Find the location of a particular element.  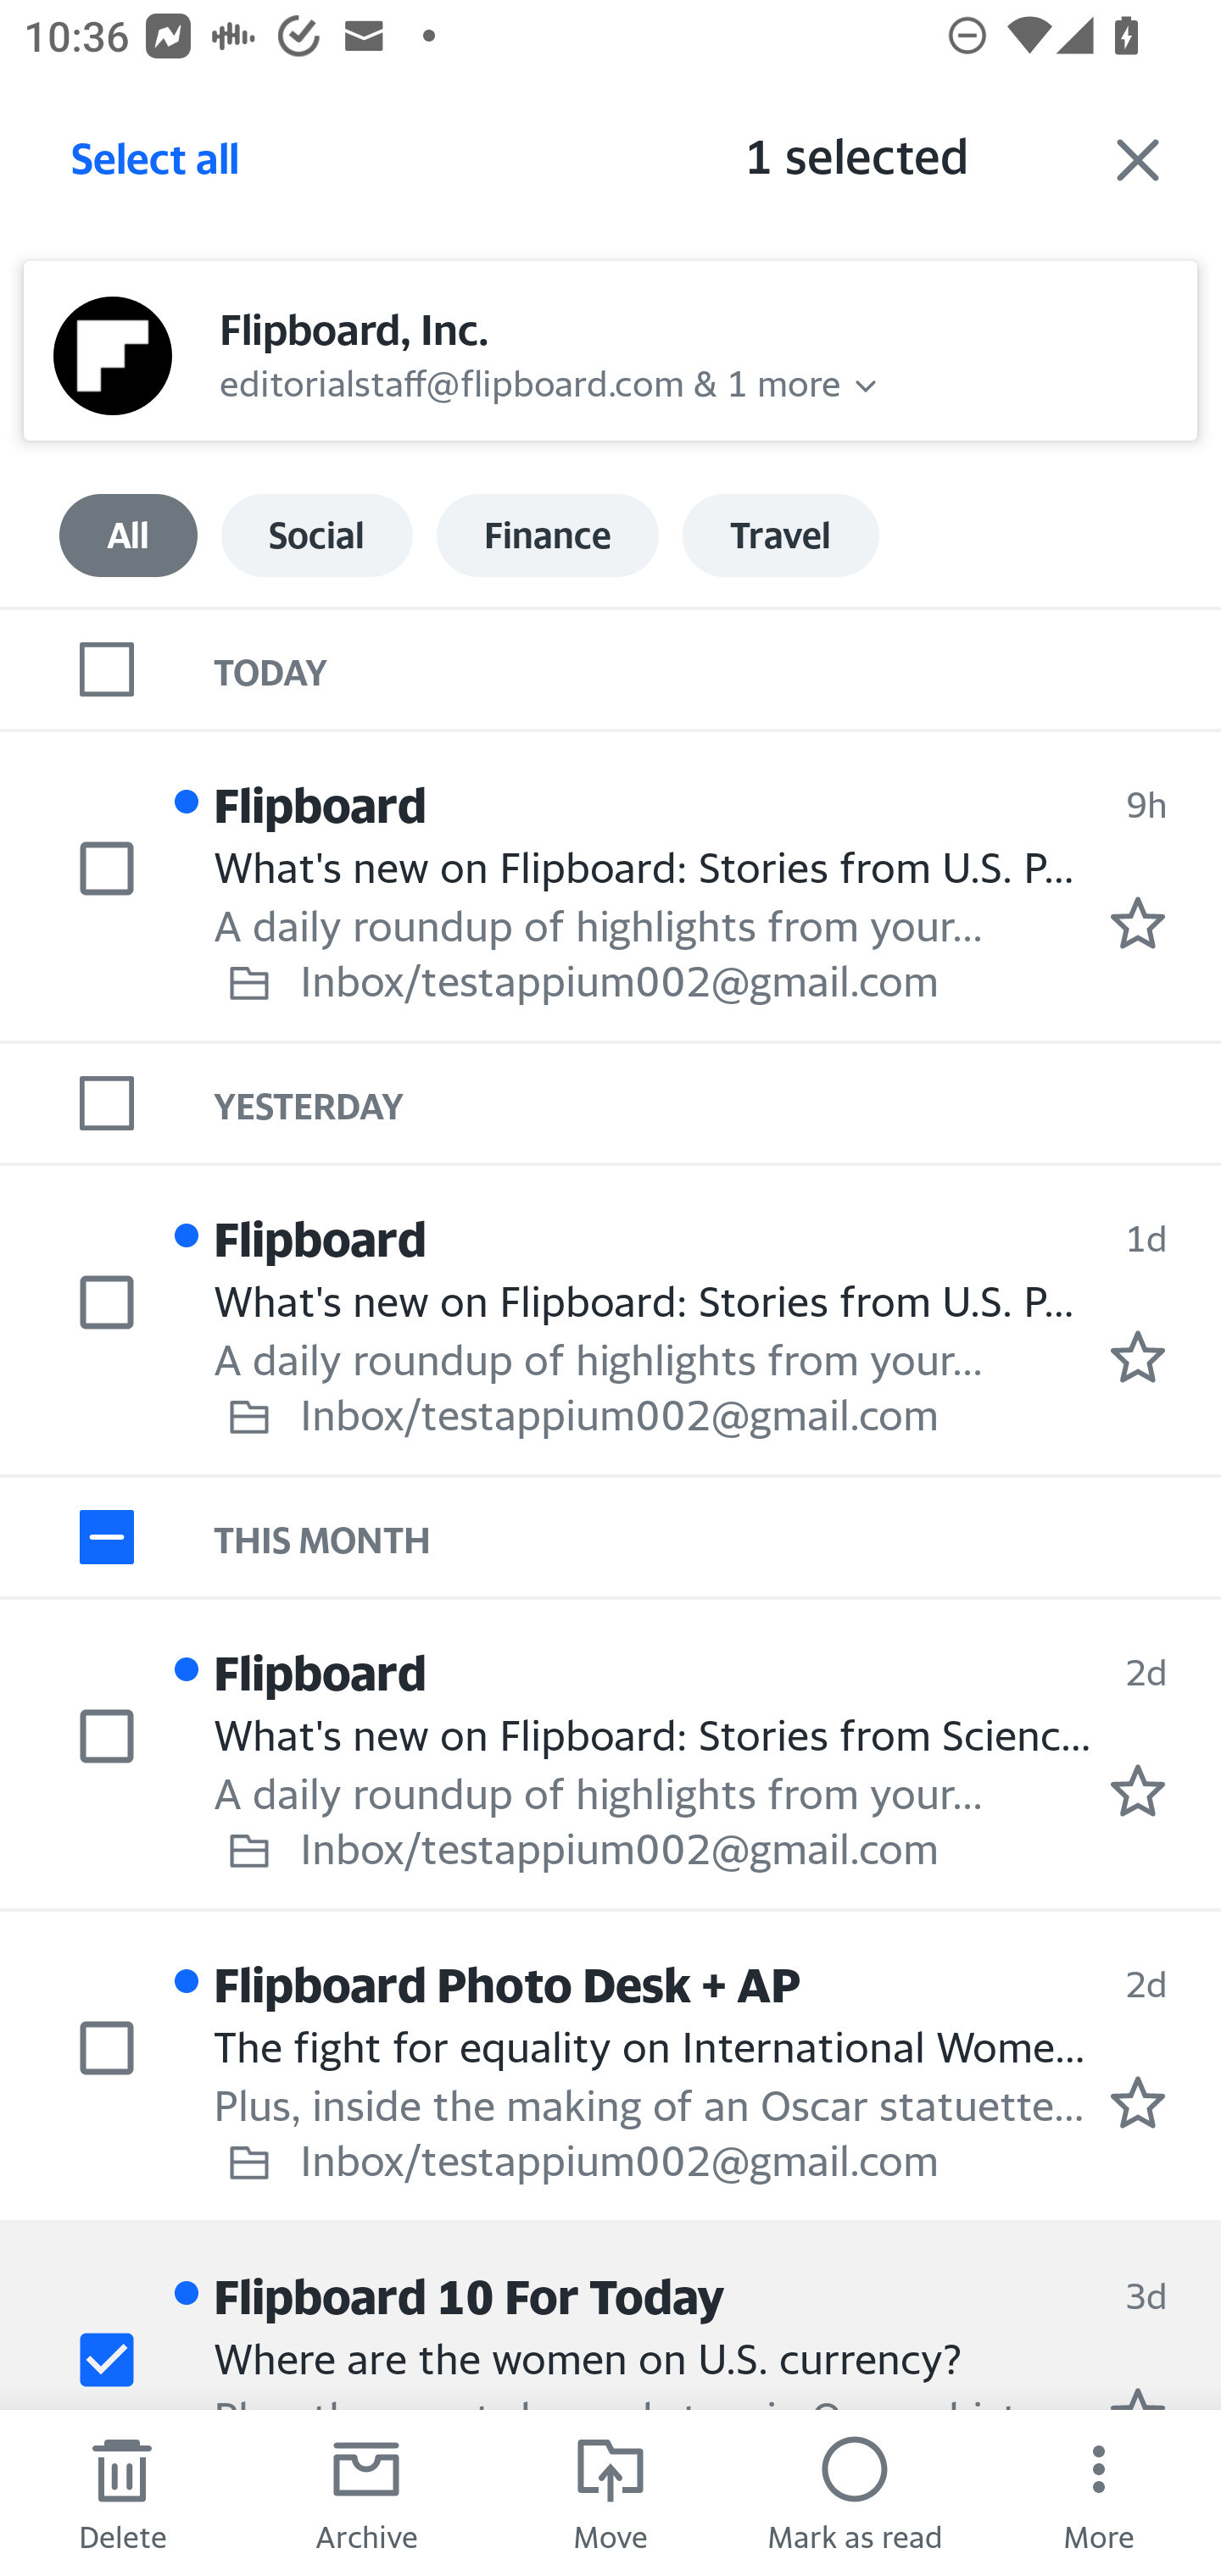

Select all is located at coordinates (156, 167).